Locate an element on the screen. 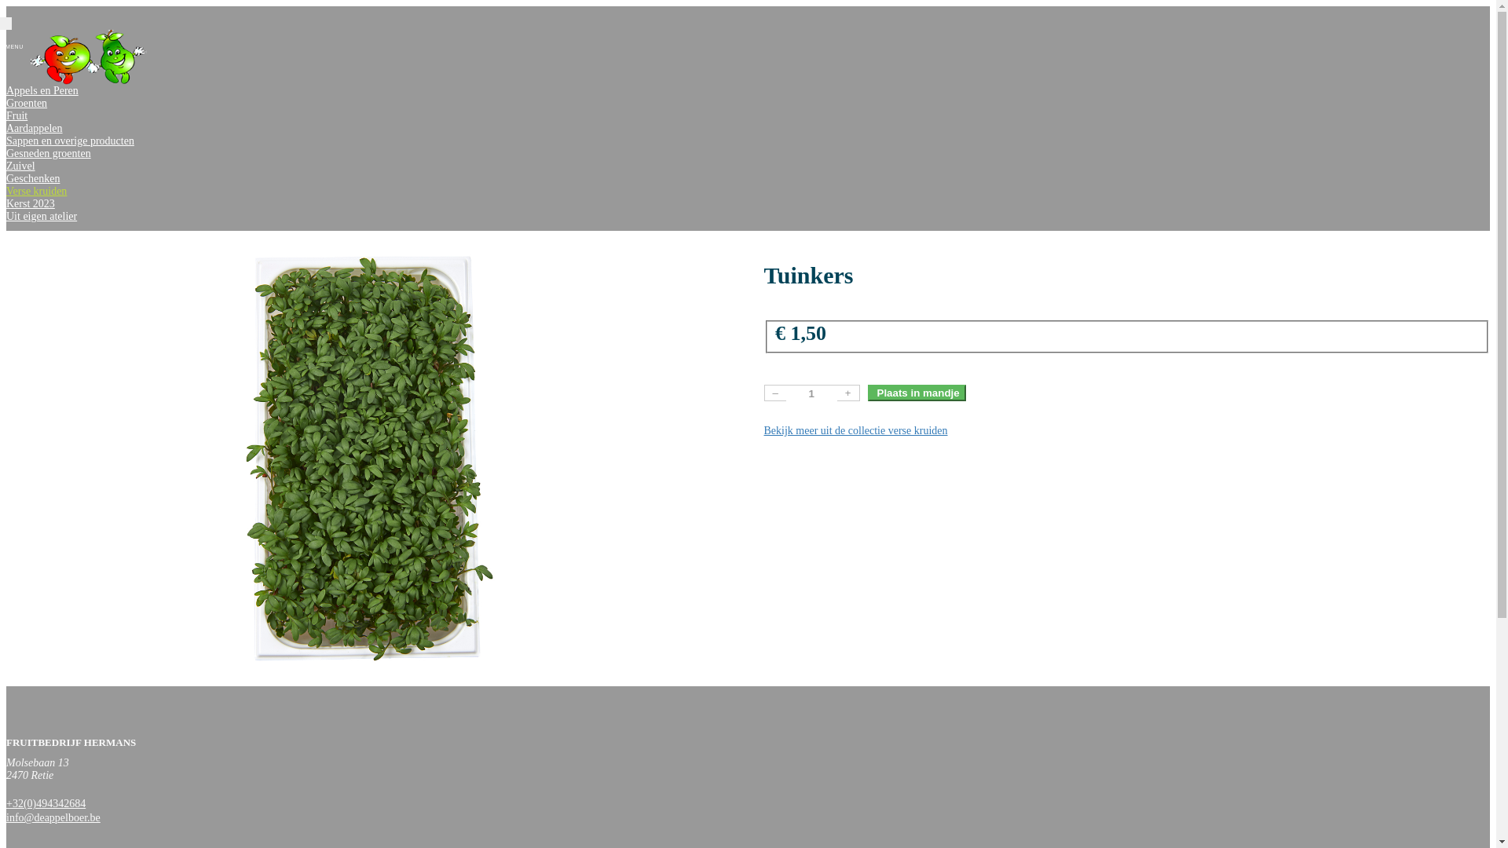 The width and height of the screenshot is (1508, 848). Tuinkers is located at coordinates (369, 459).